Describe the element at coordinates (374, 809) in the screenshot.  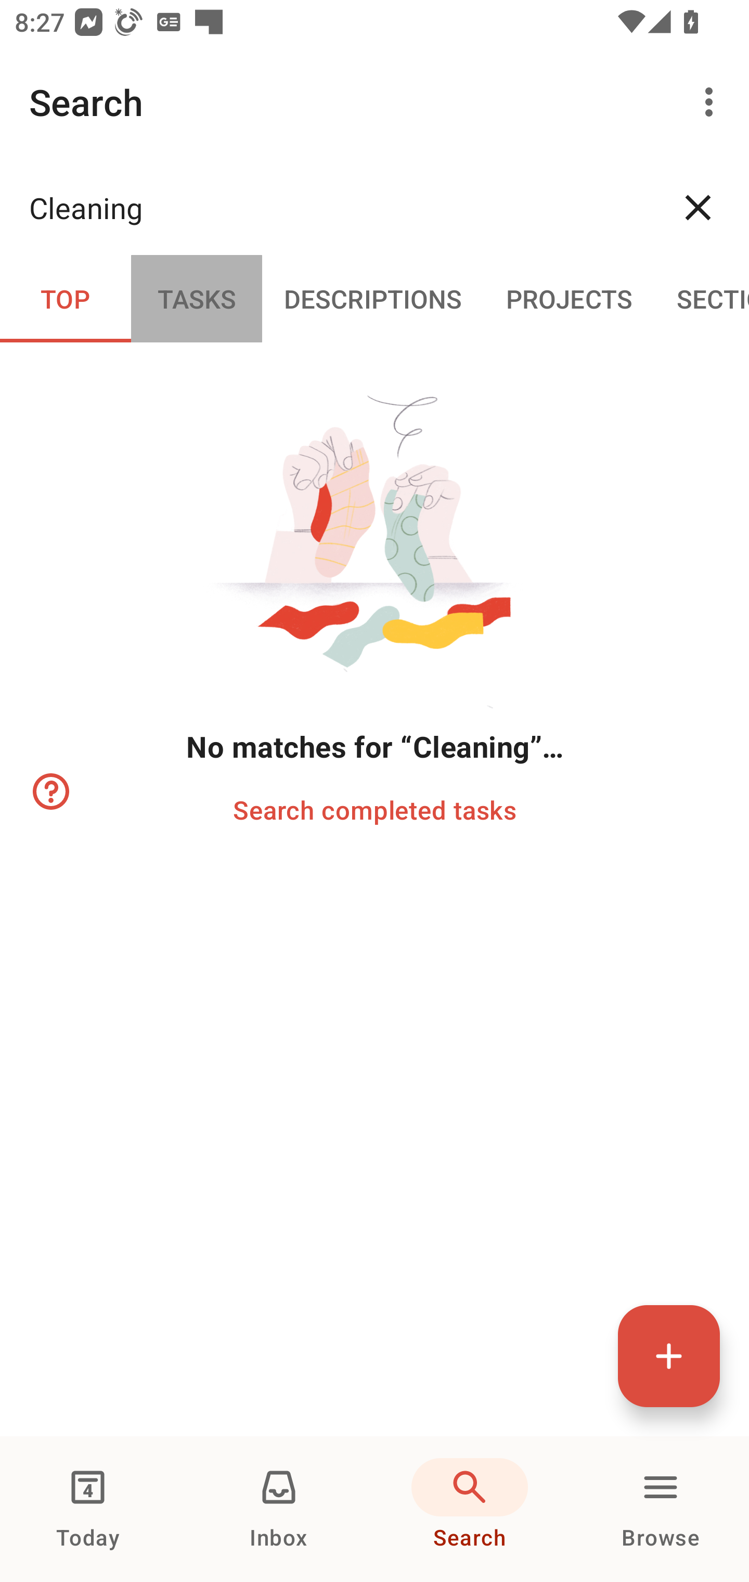
I see `Search completed tasks` at that location.